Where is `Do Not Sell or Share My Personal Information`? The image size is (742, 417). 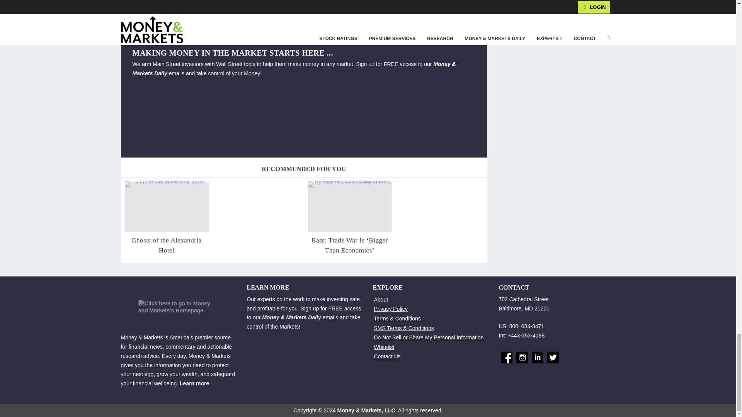
Do Not Sell or Share My Personal Information is located at coordinates (429, 337).